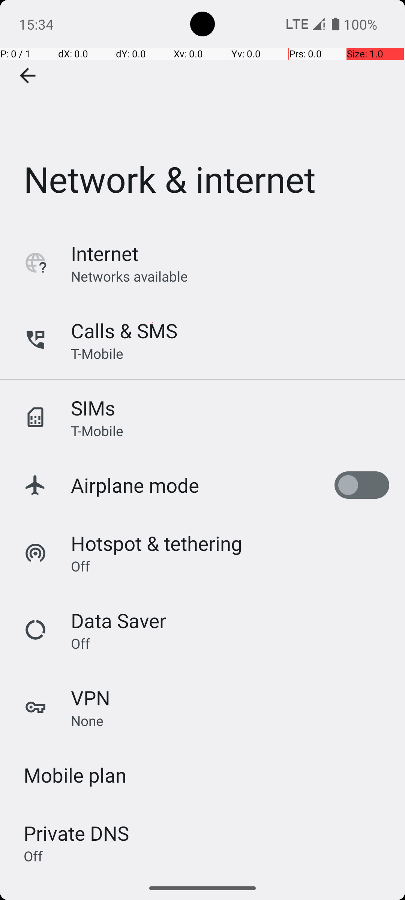  I want to click on Airplane mode, so click(135, 485).